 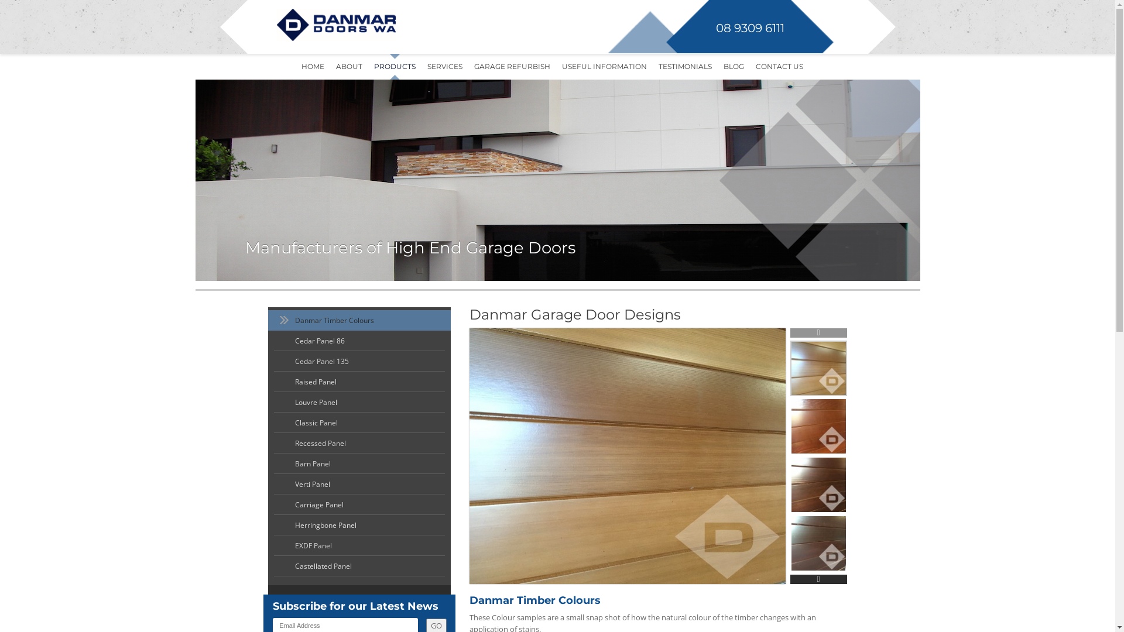 What do you see at coordinates (359, 423) in the screenshot?
I see `Classic Panel` at bounding box center [359, 423].